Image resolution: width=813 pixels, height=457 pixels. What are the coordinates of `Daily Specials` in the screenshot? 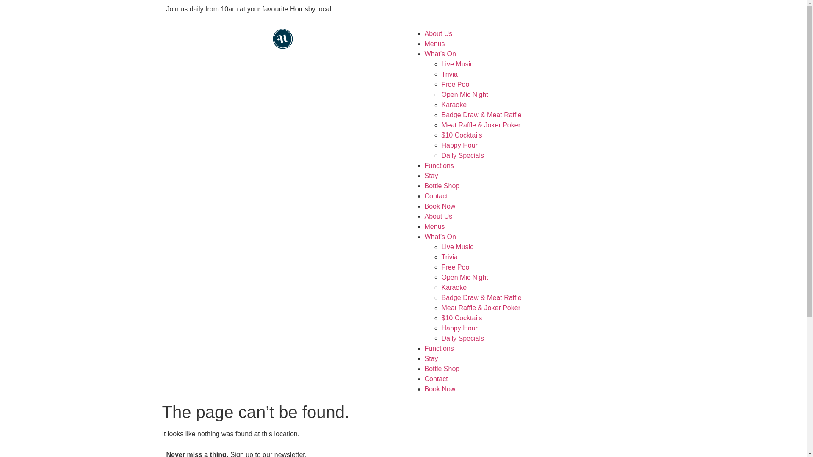 It's located at (462, 339).